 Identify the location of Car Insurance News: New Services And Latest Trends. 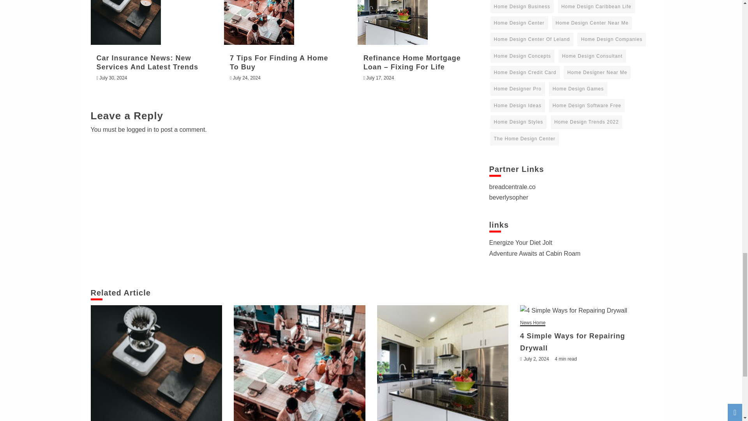
(156, 363).